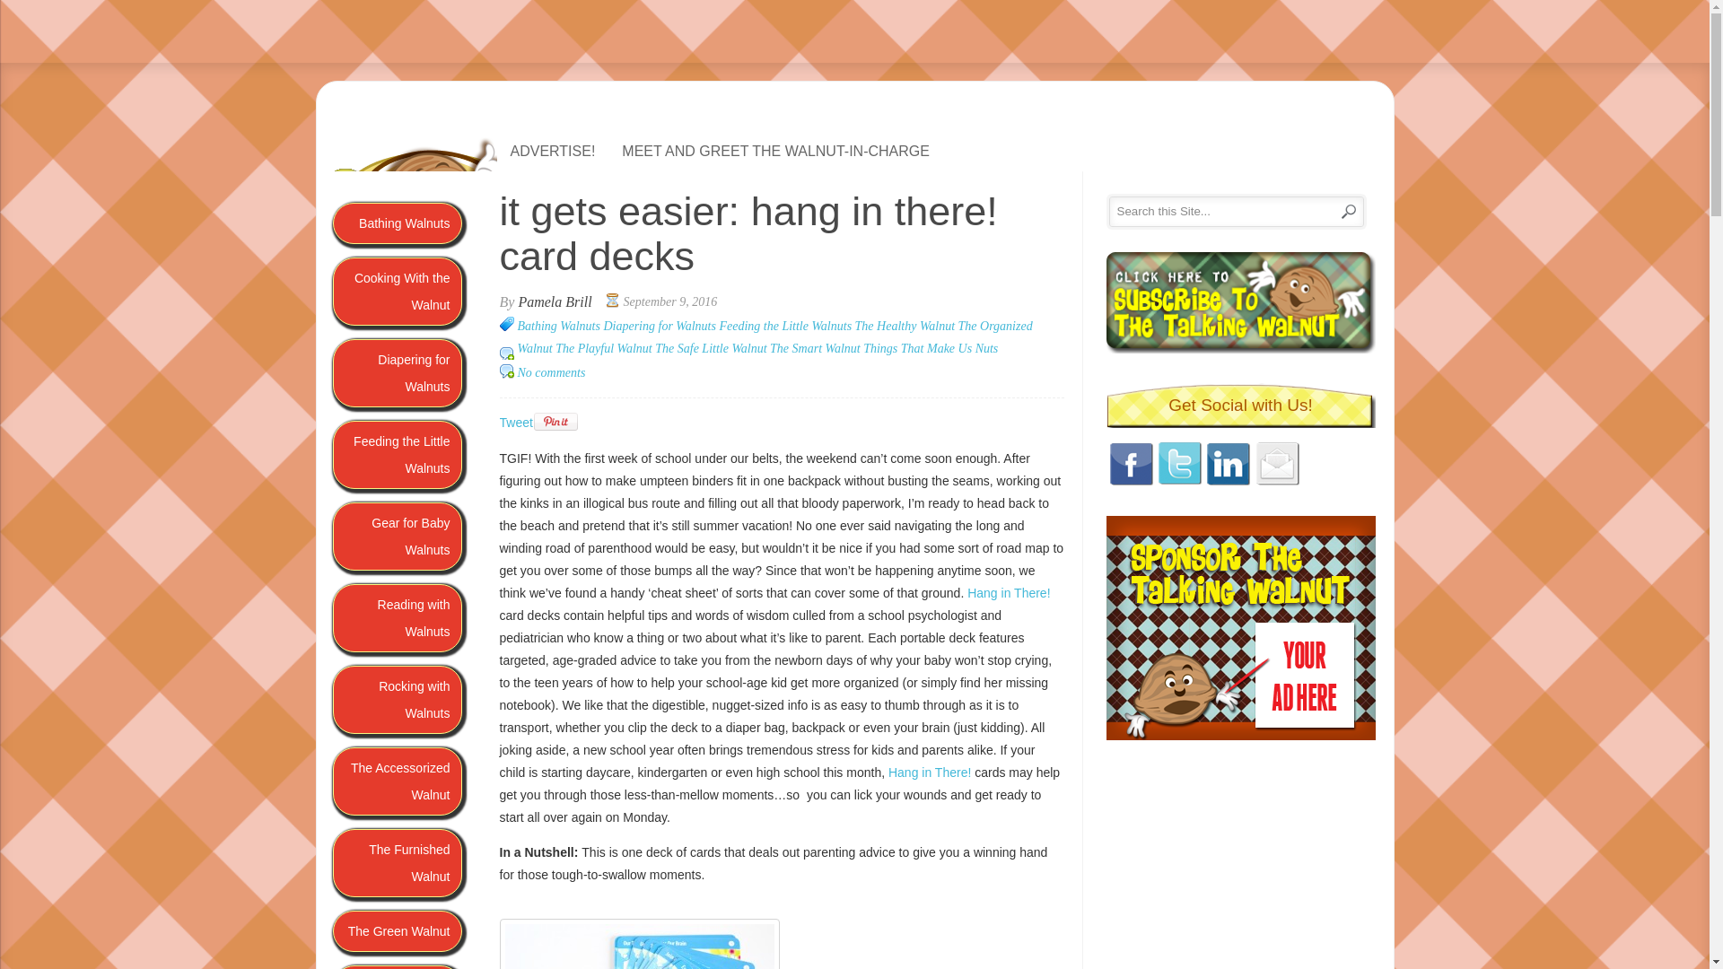 The image size is (1723, 969). What do you see at coordinates (397, 373) in the screenshot?
I see `Diapering for Walnuts` at bounding box center [397, 373].